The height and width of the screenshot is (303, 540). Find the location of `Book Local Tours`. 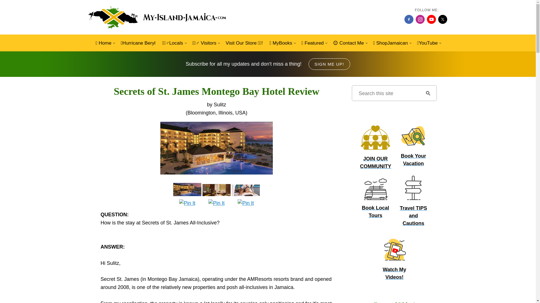

Book Local Tours is located at coordinates (375, 189).